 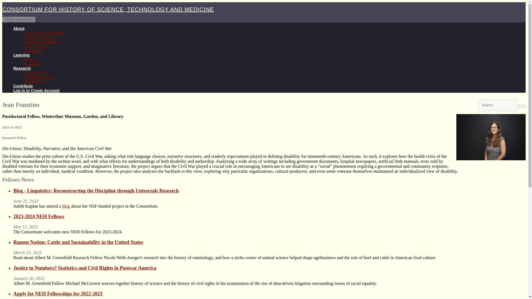 What do you see at coordinates (37, 90) in the screenshot?
I see `Log in or Create Account` at bounding box center [37, 90].